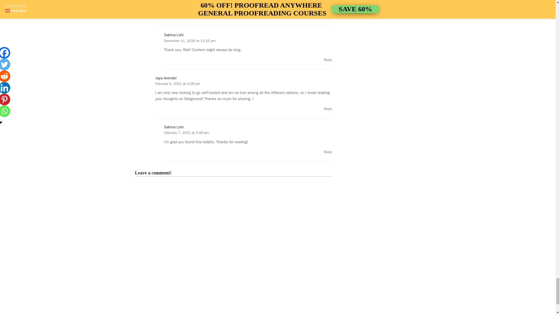  I want to click on Reply, so click(328, 17).